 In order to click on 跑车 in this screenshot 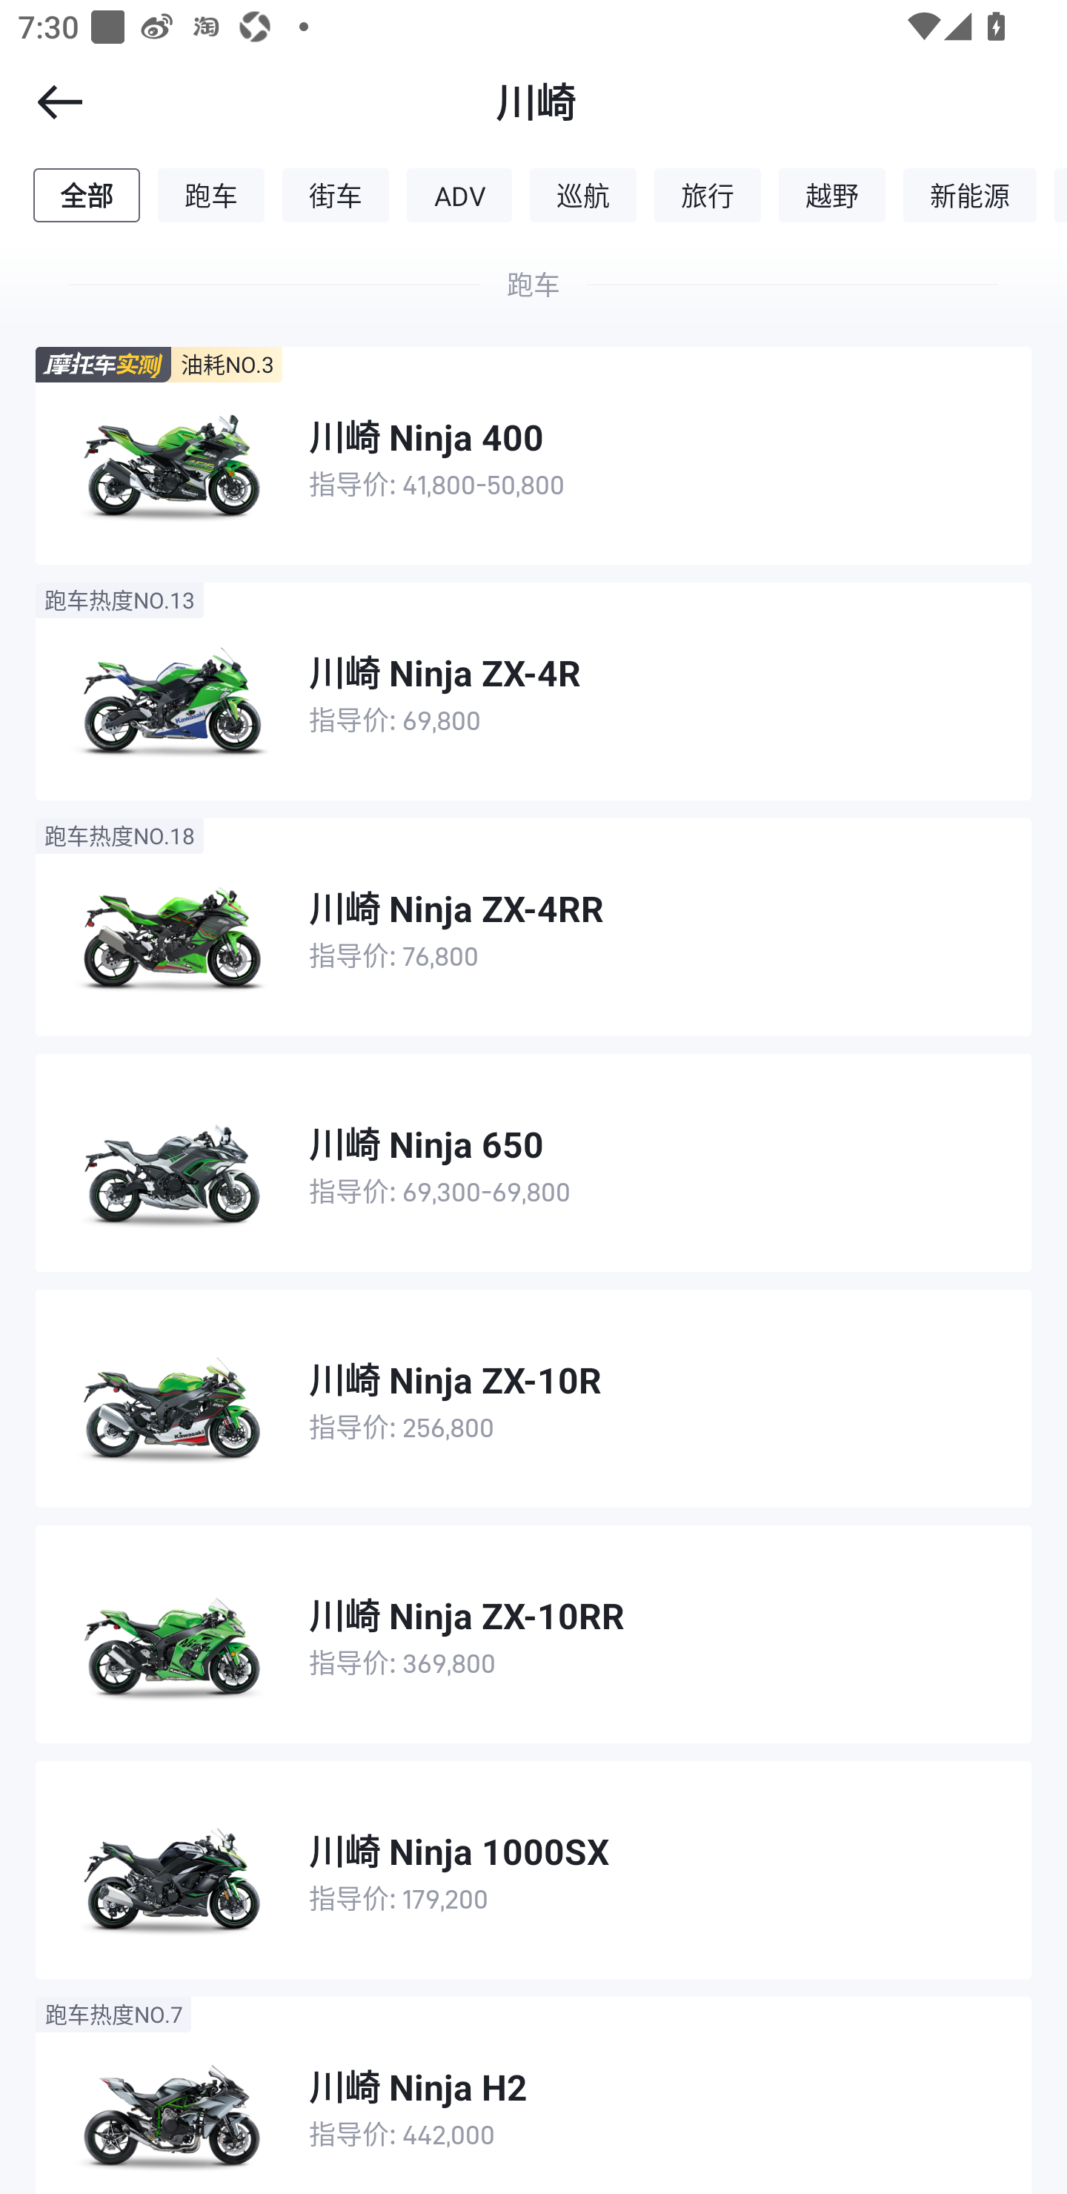, I will do `click(211, 194)`.